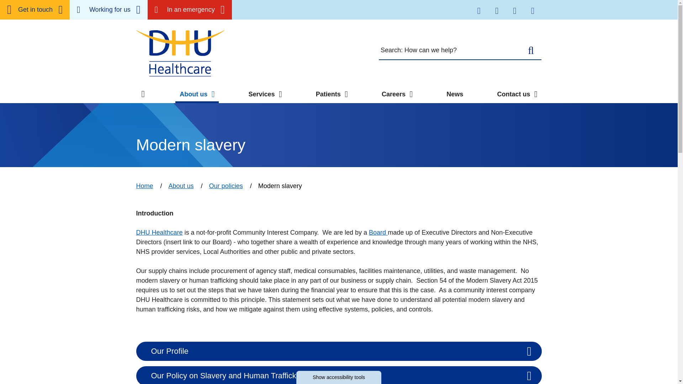  Describe the element at coordinates (108, 10) in the screenshot. I see `Working for us` at that location.